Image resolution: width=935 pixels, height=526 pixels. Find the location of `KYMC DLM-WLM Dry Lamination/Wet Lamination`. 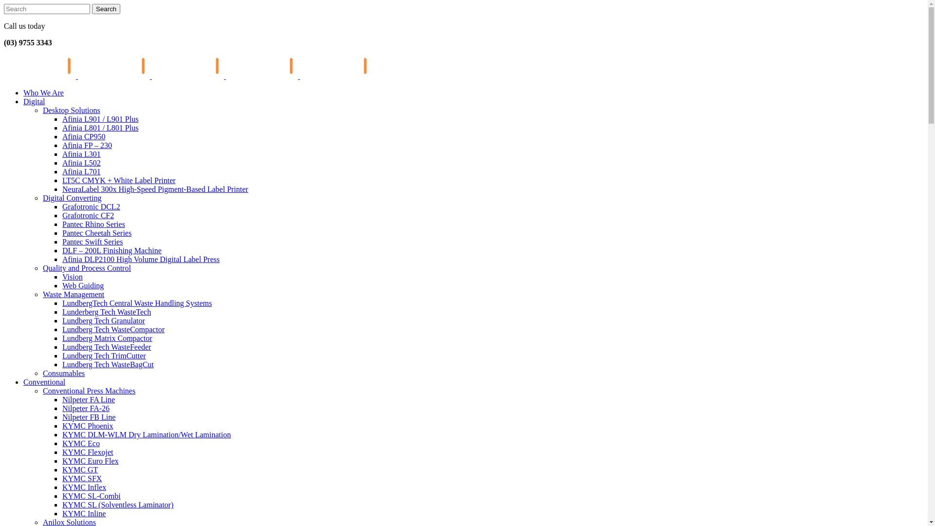

KYMC DLM-WLM Dry Lamination/Wet Lamination is located at coordinates (147, 434).